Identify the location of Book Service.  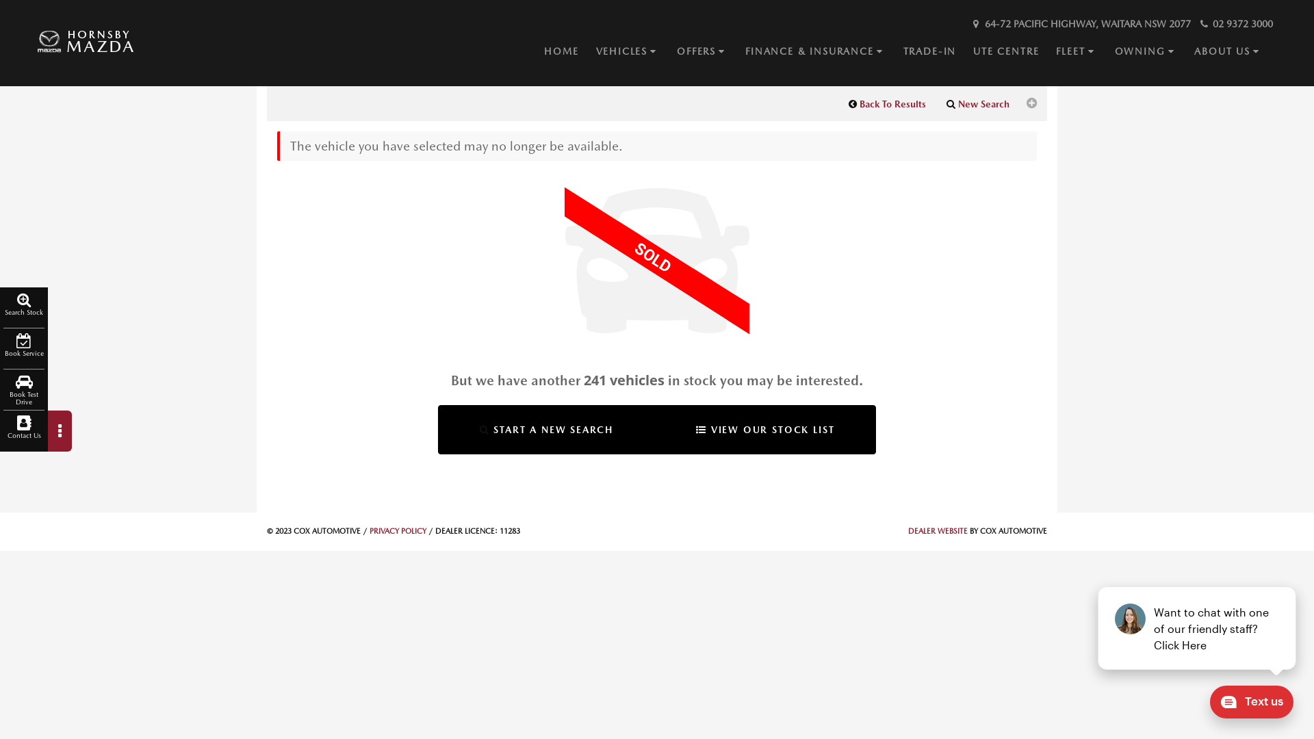
(24, 349).